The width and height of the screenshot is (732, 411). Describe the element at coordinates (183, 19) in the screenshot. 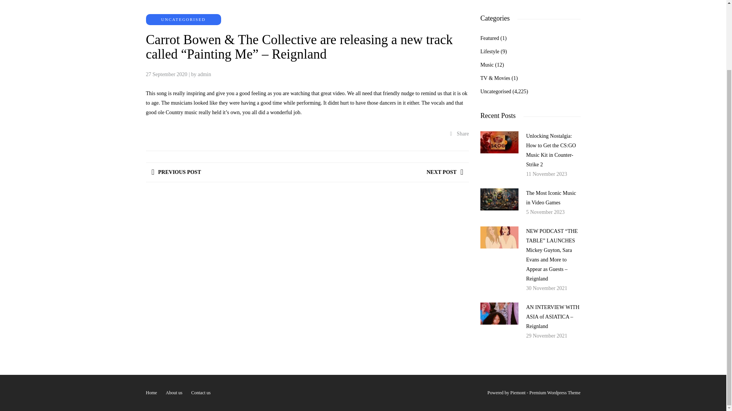

I see `UNCATEGORISED` at that location.